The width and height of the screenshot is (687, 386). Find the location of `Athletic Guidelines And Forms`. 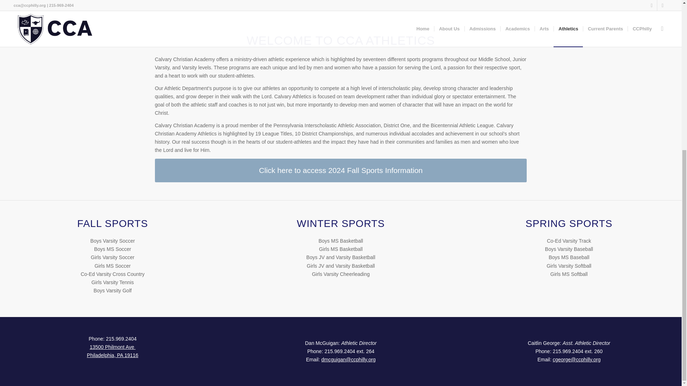

Athletic Guidelines And Forms is located at coordinates (291, 7).